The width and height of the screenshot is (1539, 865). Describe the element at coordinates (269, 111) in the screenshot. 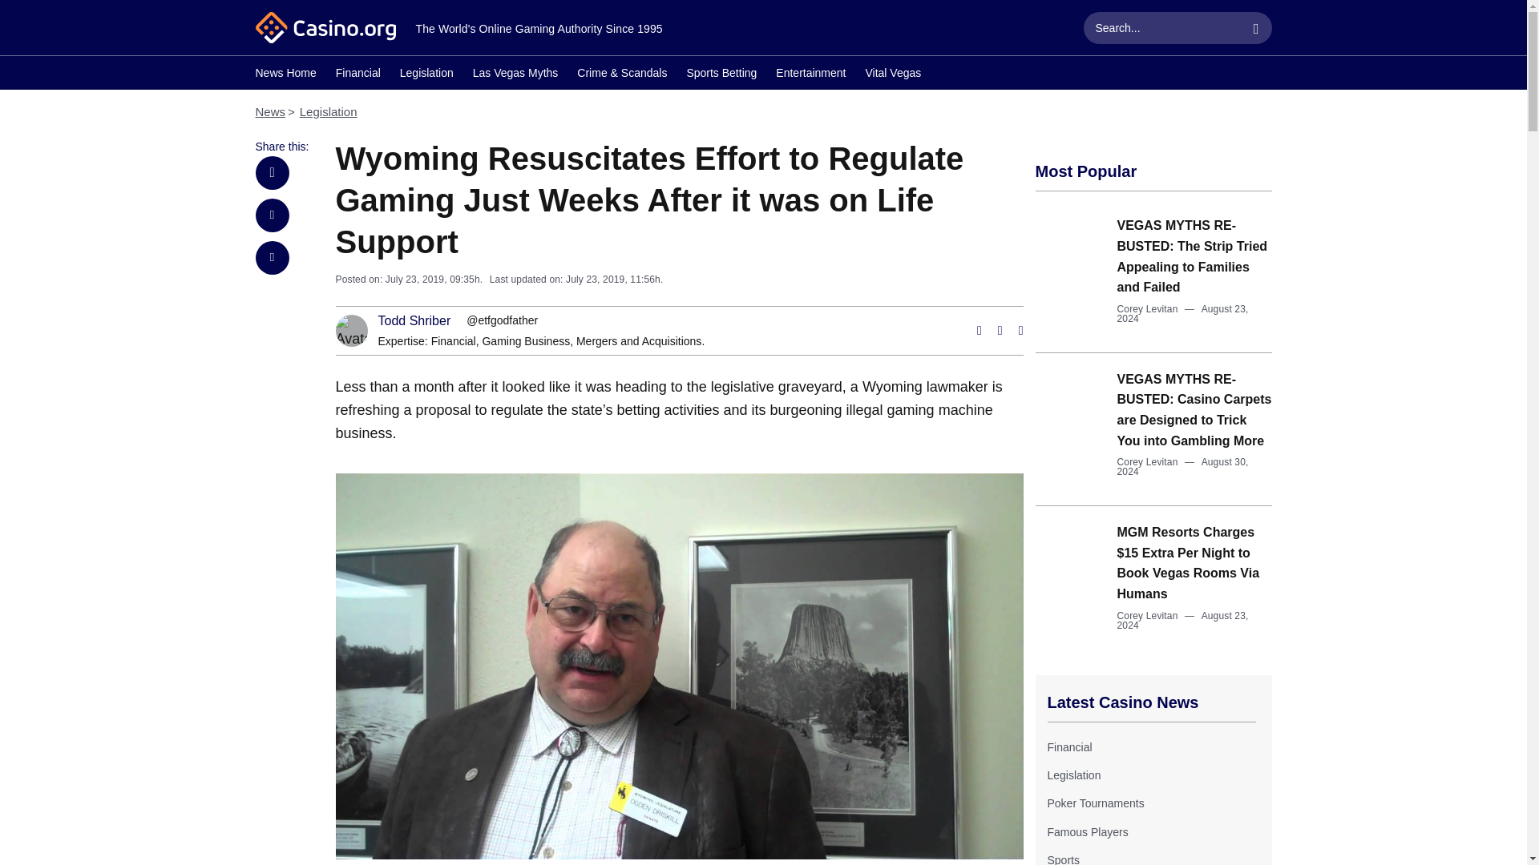

I see `News` at that location.